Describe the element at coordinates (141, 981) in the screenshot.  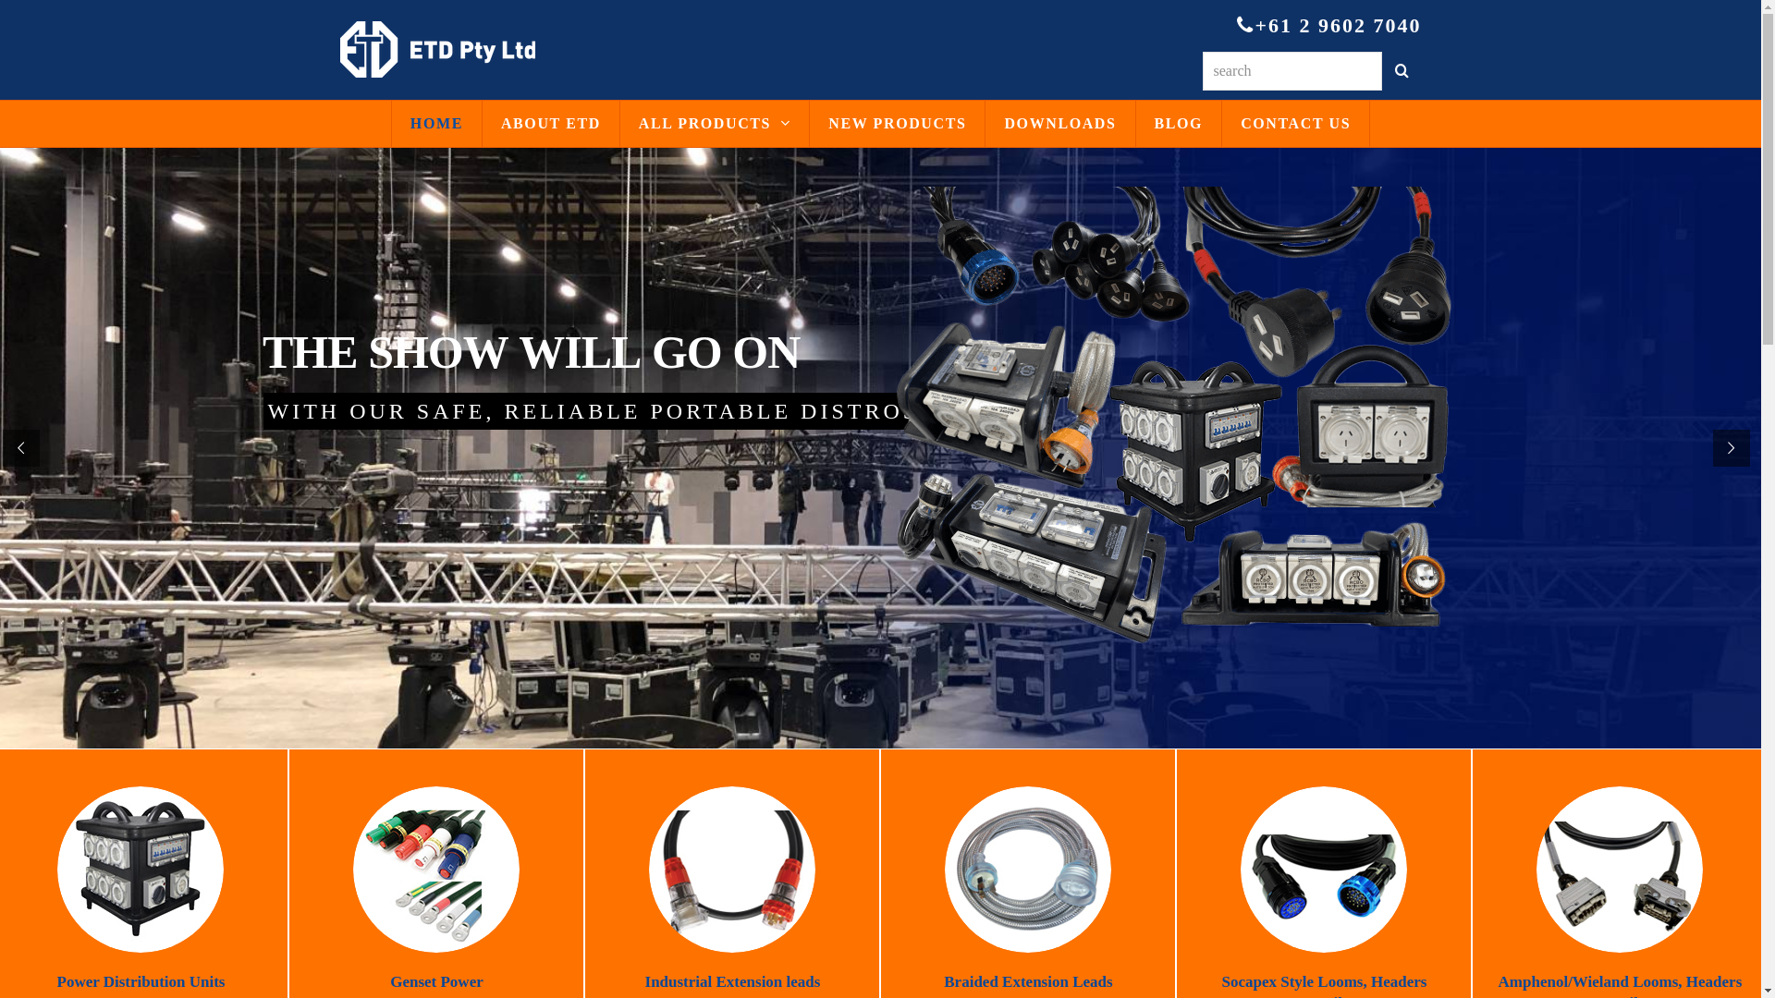
I see `Power Distribution Units` at that location.